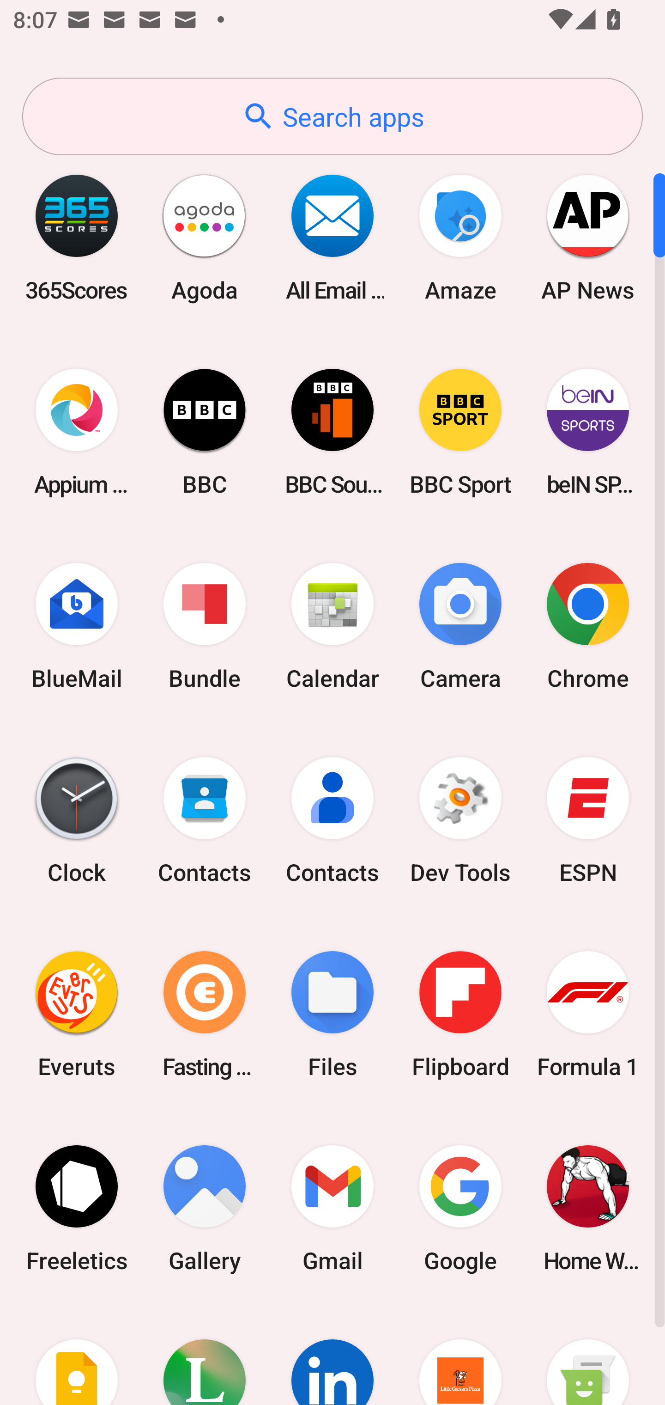 The image size is (665, 1405). I want to click on Dev Tools, so click(460, 820).